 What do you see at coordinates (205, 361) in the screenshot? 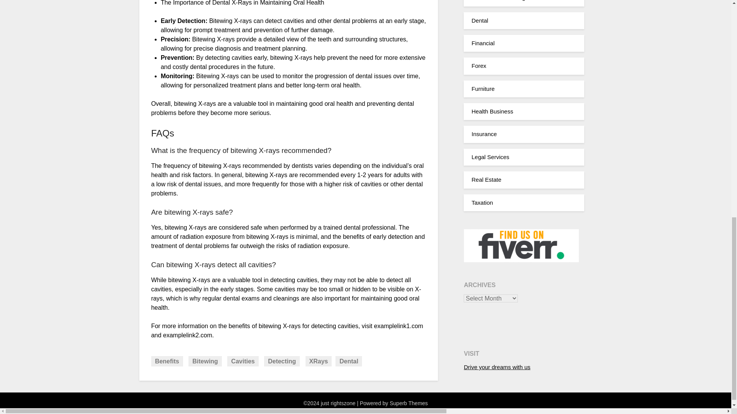
I see `Bitewing` at bounding box center [205, 361].